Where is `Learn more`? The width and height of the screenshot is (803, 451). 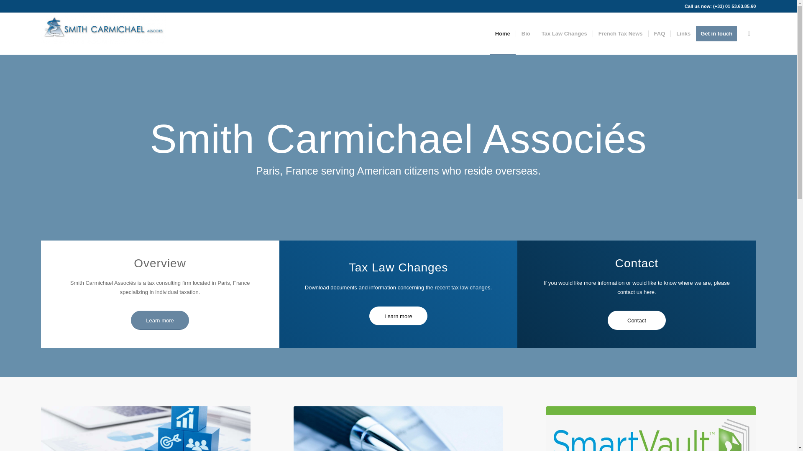 Learn more is located at coordinates (160, 320).